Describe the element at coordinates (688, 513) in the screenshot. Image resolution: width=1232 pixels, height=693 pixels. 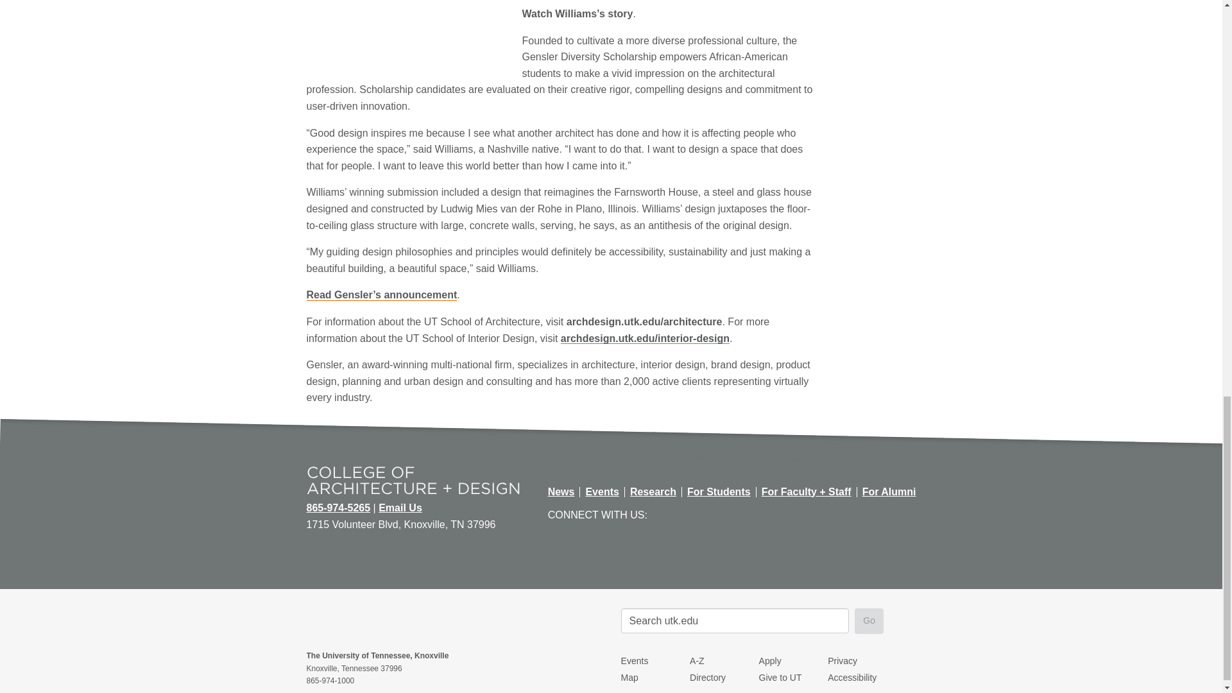
I see `twitter` at that location.